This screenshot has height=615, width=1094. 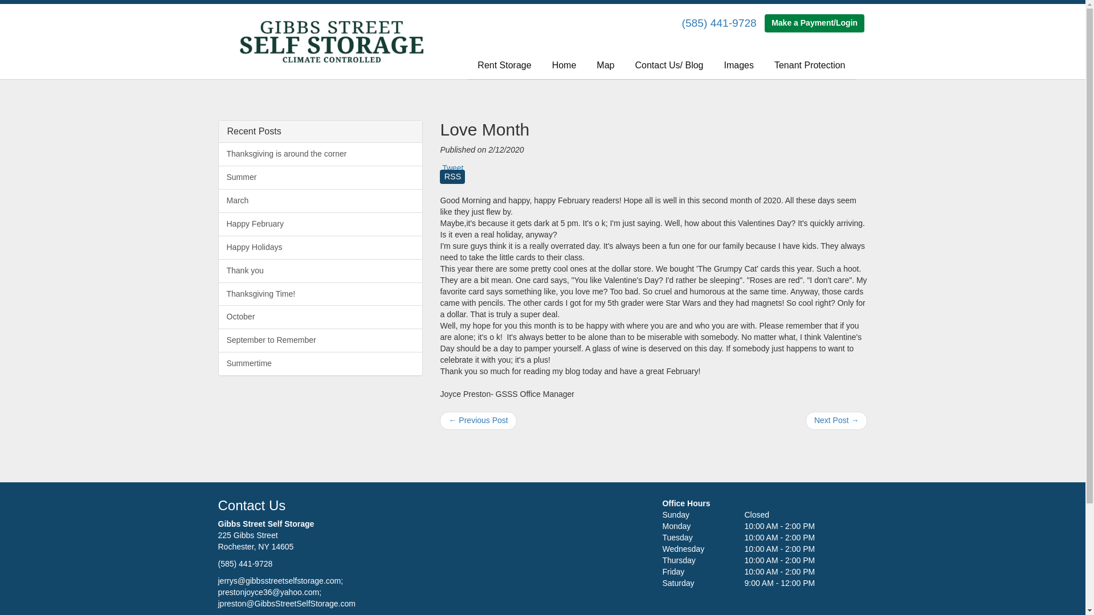 What do you see at coordinates (320, 317) in the screenshot?
I see `October` at bounding box center [320, 317].